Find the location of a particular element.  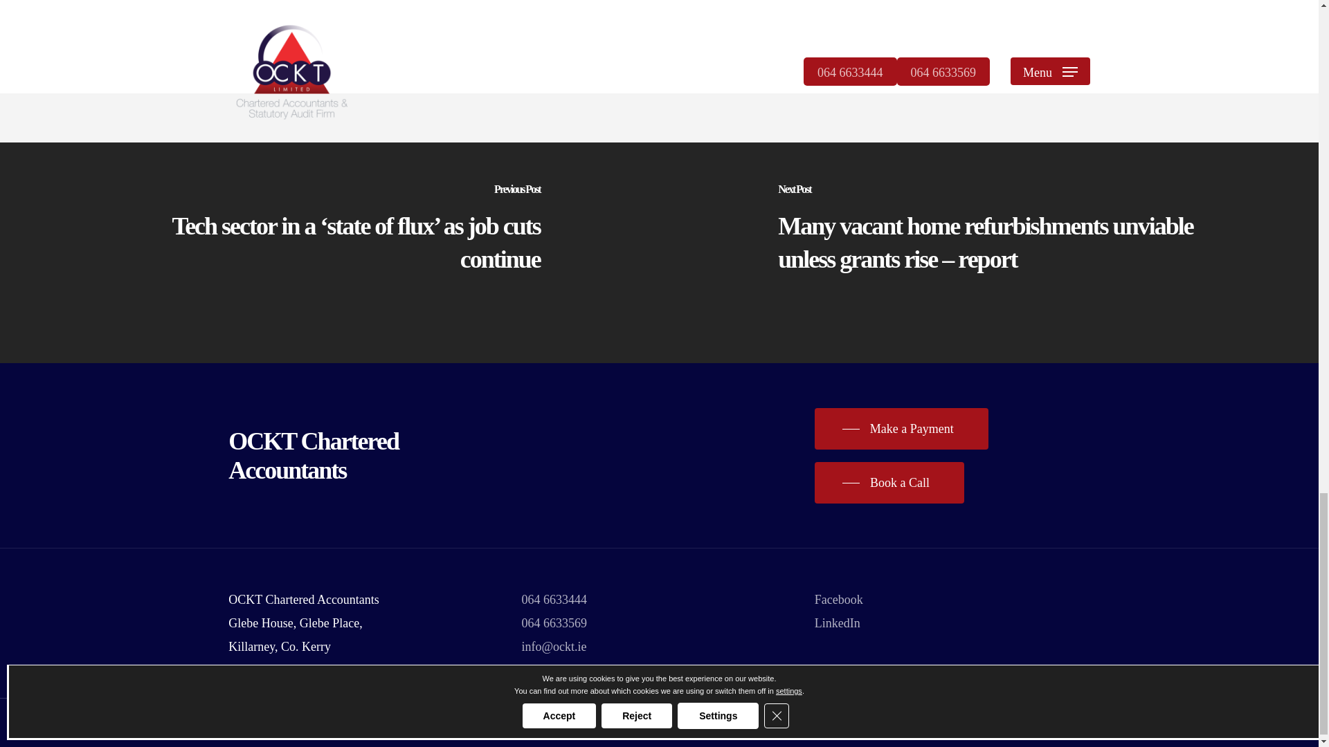

064 6633569 is located at coordinates (554, 623).